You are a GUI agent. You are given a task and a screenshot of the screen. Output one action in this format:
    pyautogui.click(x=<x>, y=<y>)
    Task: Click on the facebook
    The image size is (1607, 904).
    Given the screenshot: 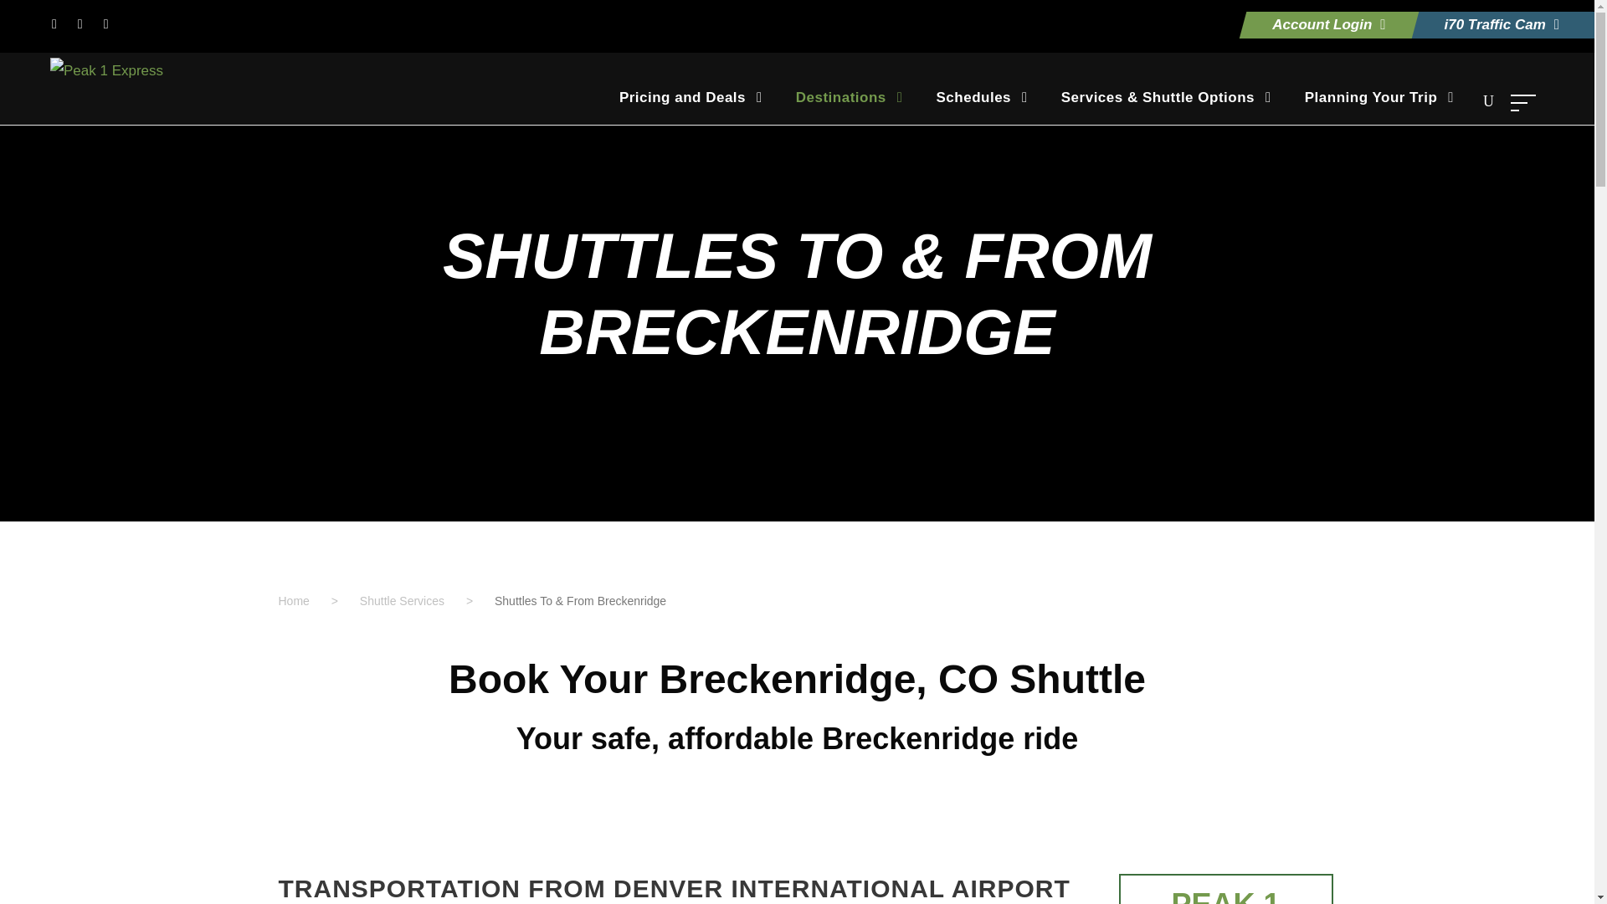 What is the action you would take?
    pyautogui.click(x=54, y=23)
    